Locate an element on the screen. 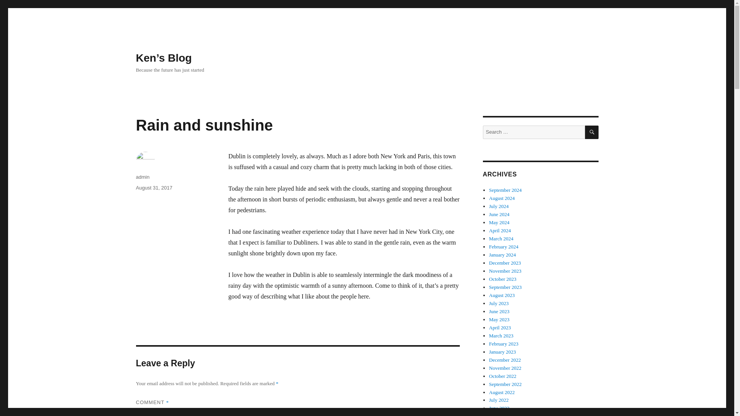 Image resolution: width=740 pixels, height=416 pixels. November 2023 is located at coordinates (505, 270).